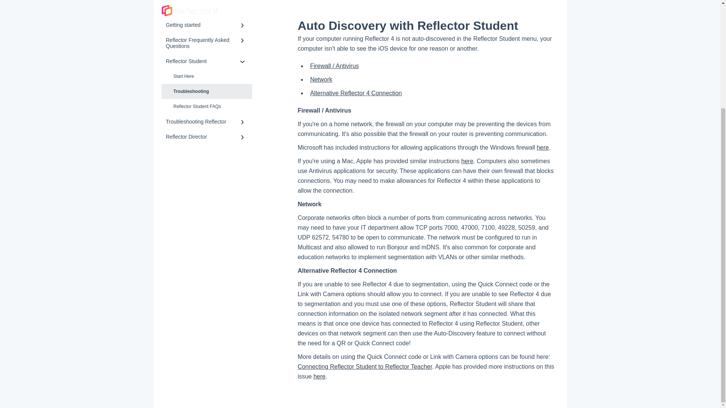 This screenshot has width=726, height=408. Describe the element at coordinates (206, 91) in the screenshot. I see `Troubleshooting` at that location.